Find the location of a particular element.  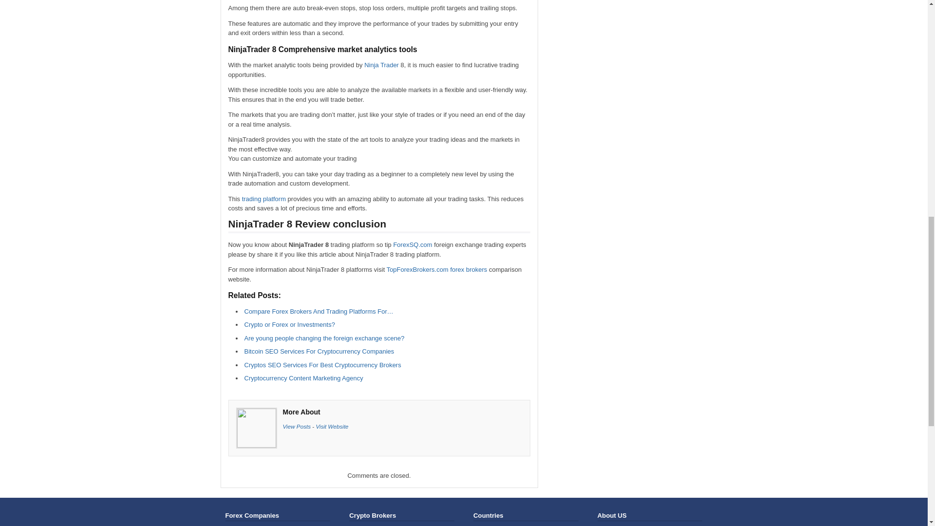

Bitcoin SEO Services For Cryptocurrency Companies is located at coordinates (319, 351).